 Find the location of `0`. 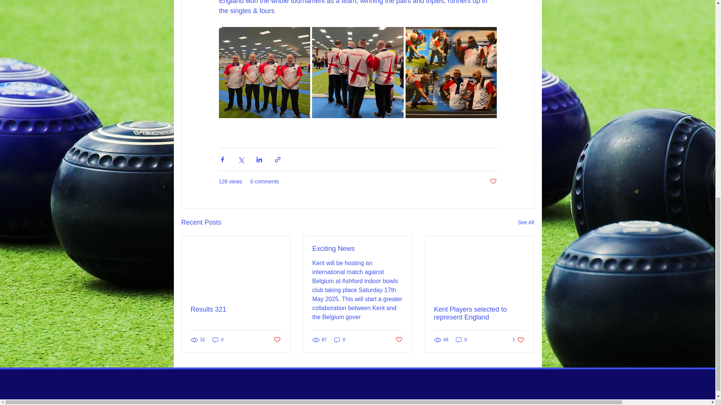

0 is located at coordinates (518, 340).